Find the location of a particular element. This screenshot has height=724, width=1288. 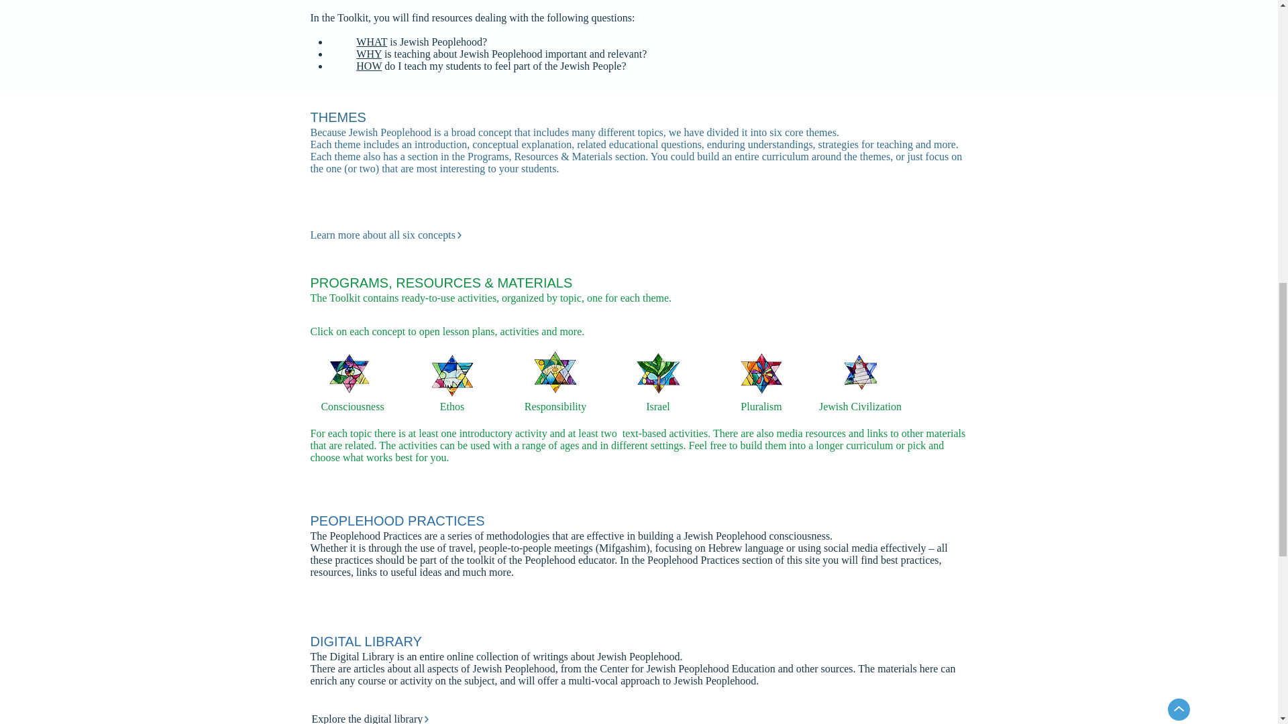

WHAT is Jewish Peoplehood? is located at coordinates (421, 42).